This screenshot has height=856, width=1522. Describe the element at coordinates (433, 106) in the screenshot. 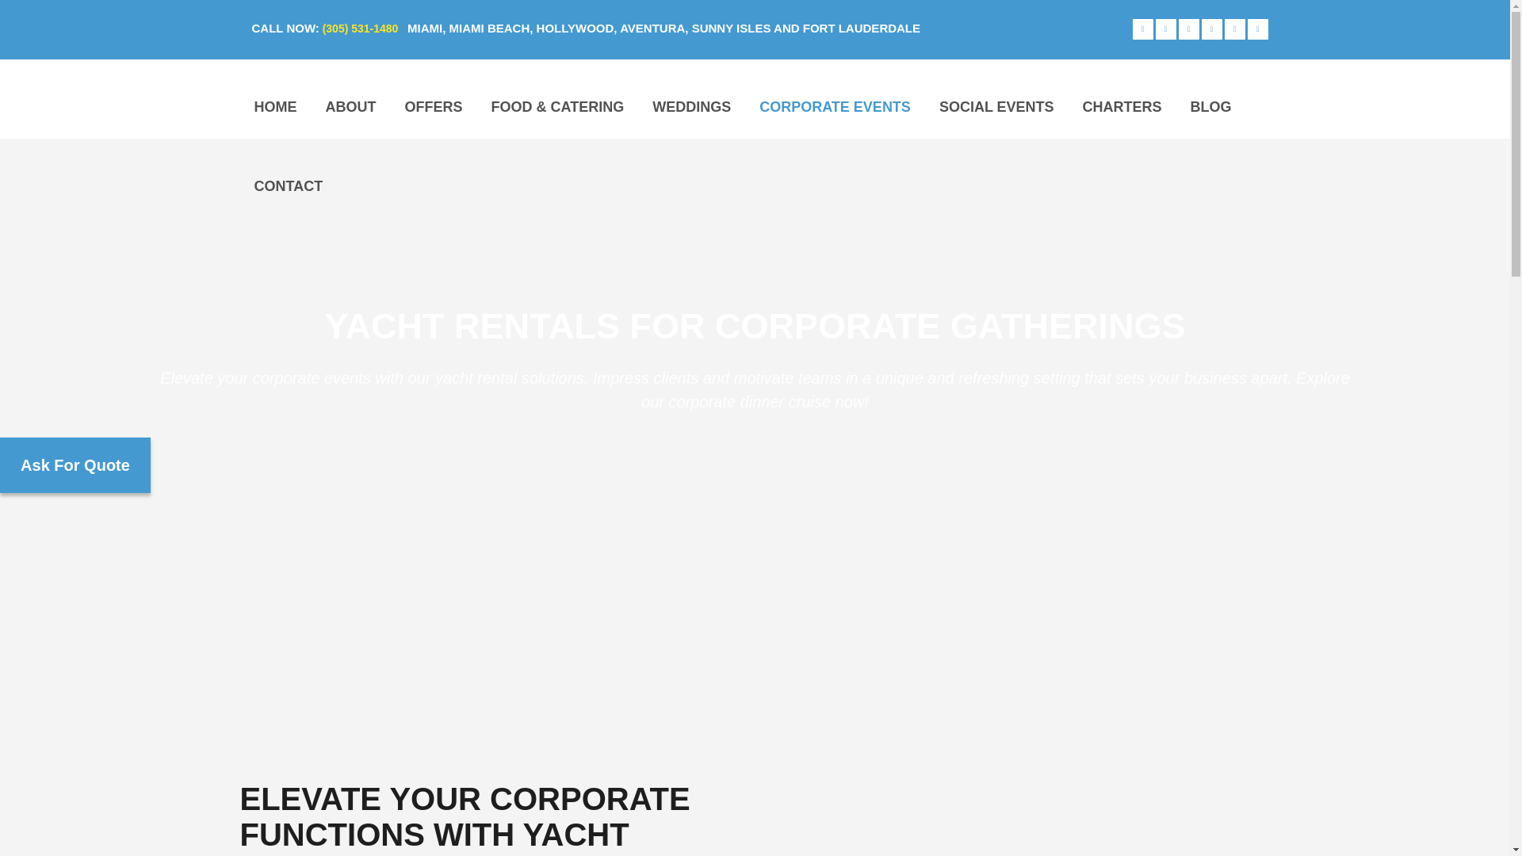

I see `Offers` at that location.